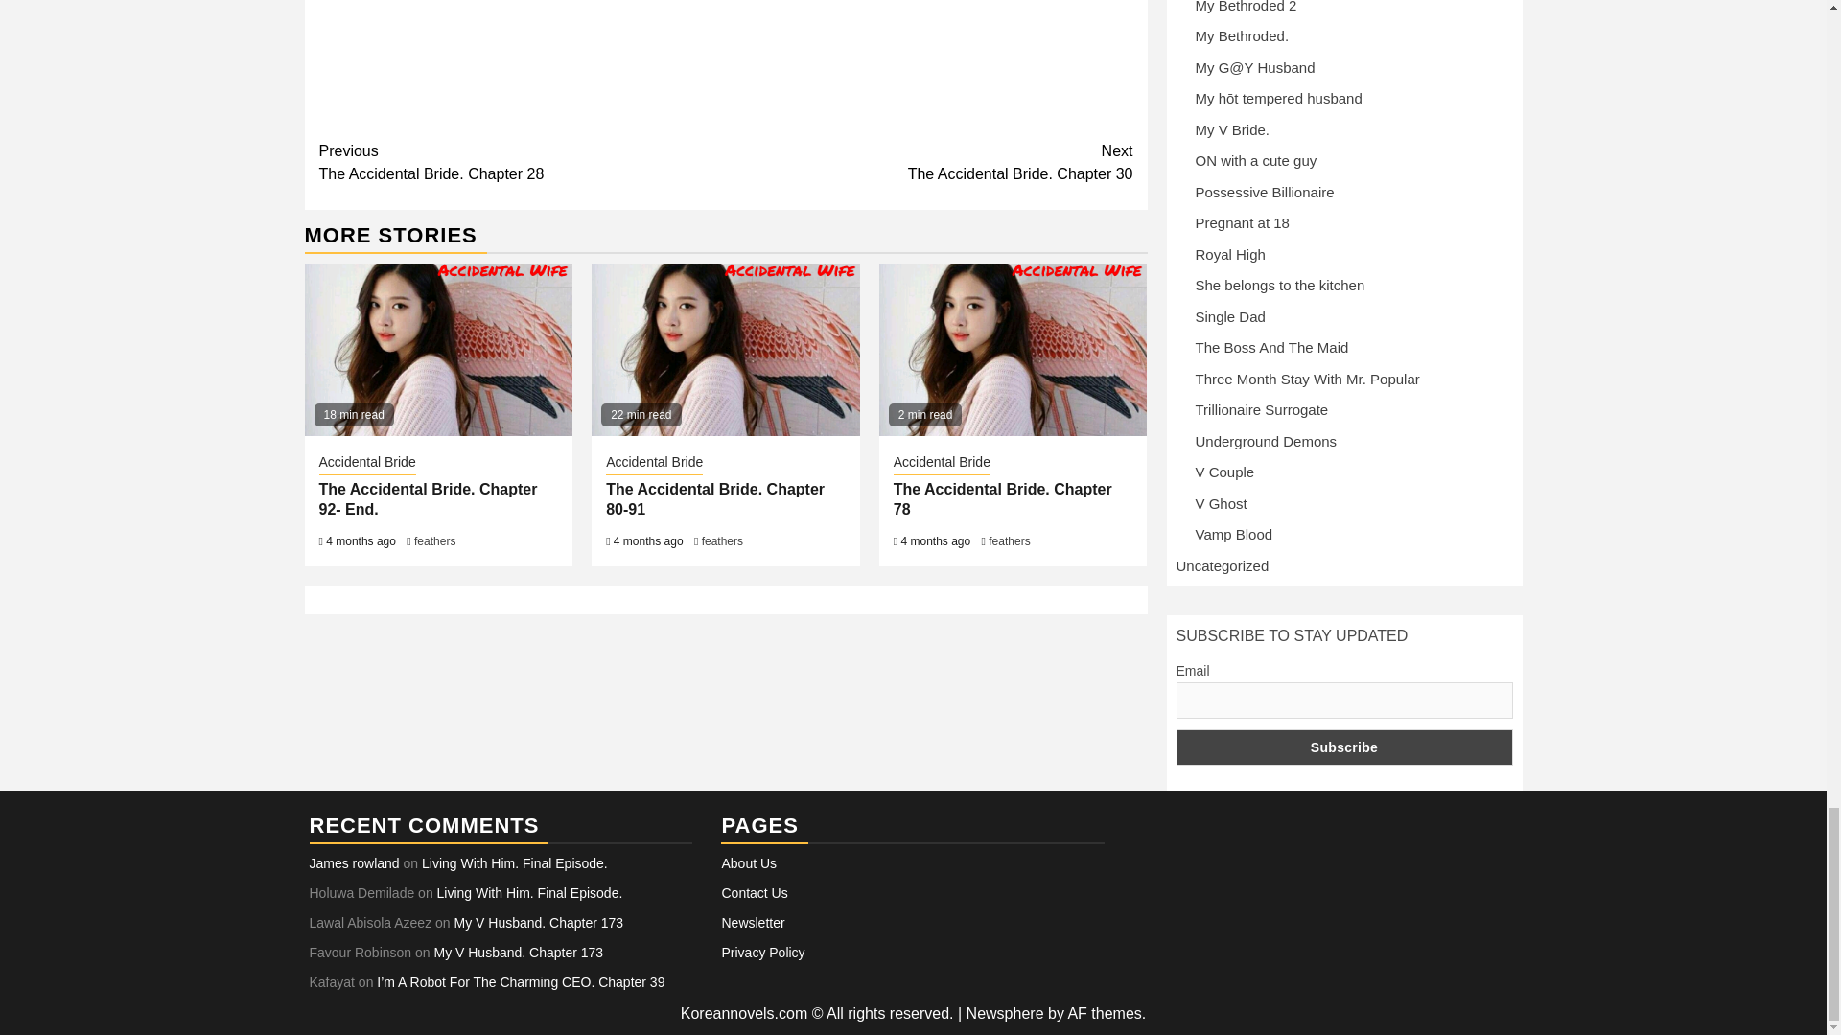 The height and width of the screenshot is (1035, 1841). What do you see at coordinates (715, 499) in the screenshot?
I see `Accidental Bride` at bounding box center [715, 499].